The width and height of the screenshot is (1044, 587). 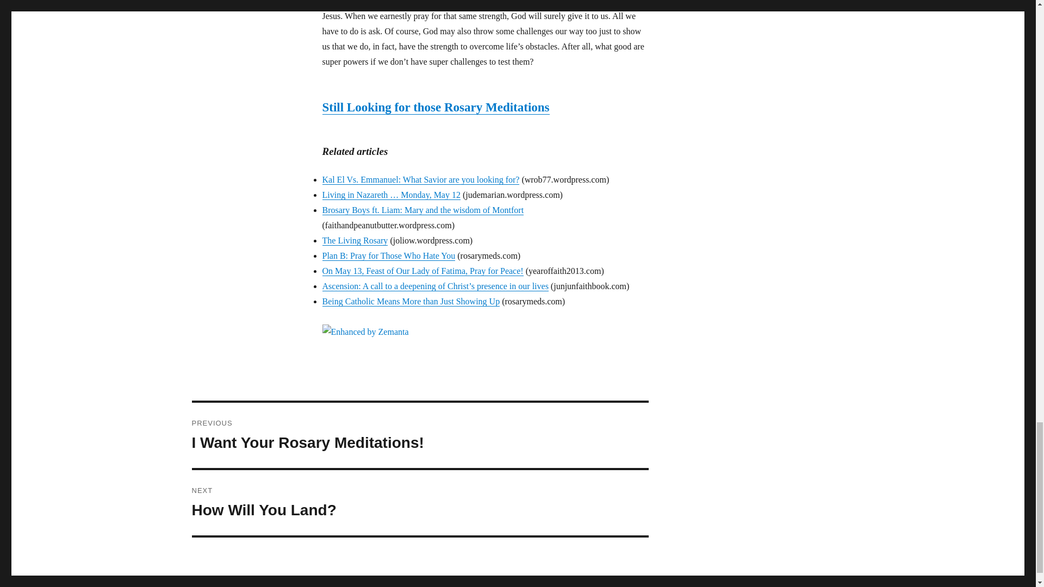 I want to click on Brosary Boys ft. Liam: Mary and the wisdom of Montfort, so click(x=422, y=210).